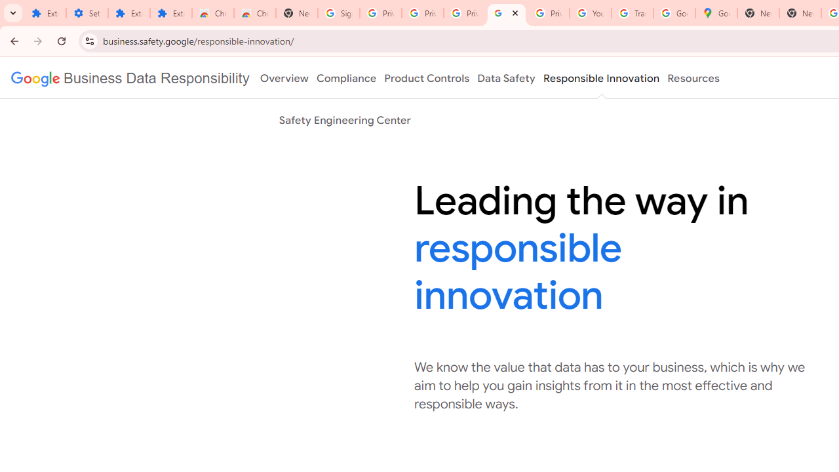 This screenshot has height=472, width=839. What do you see at coordinates (427, 78) in the screenshot?
I see `Product Controls` at bounding box center [427, 78].